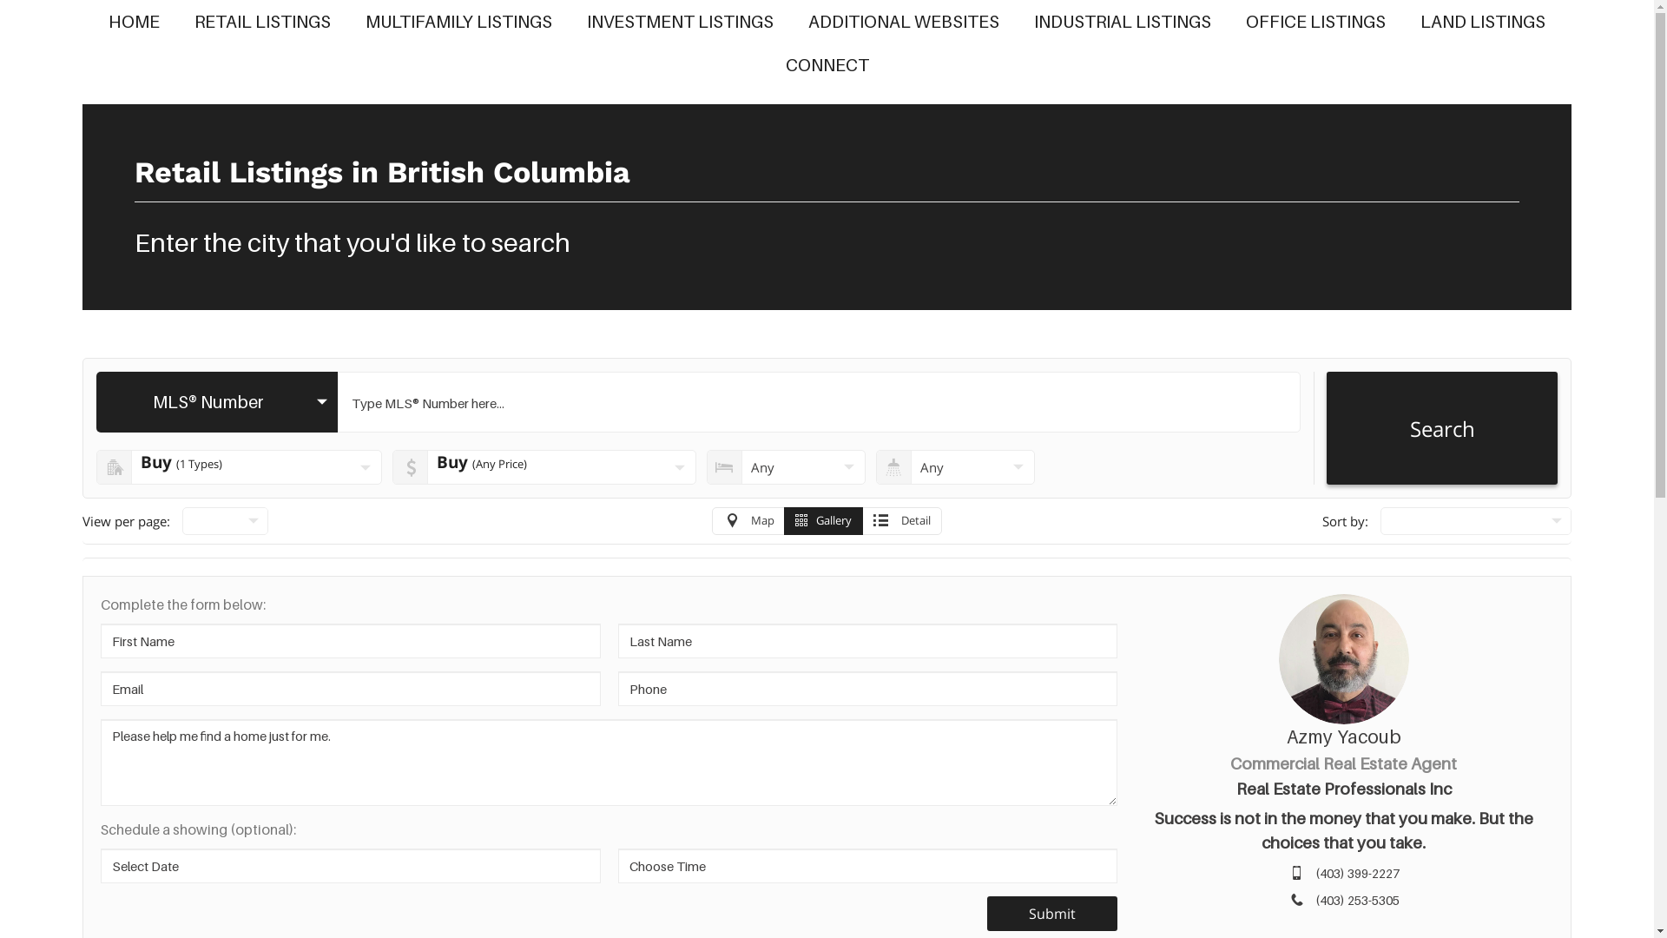  I want to click on INDUSTRIAL LISTINGS, so click(1123, 22).